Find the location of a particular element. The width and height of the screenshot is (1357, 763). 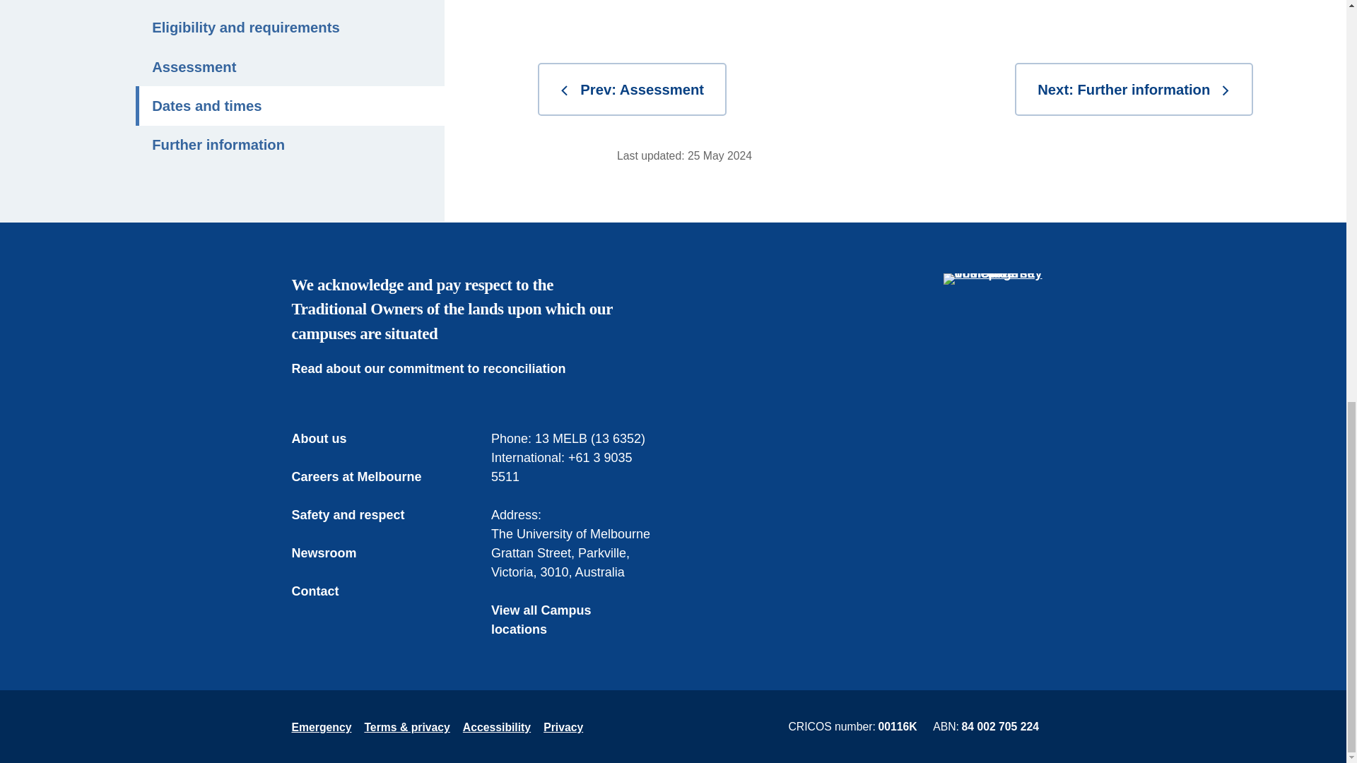

View all Campus locations is located at coordinates (573, 620).